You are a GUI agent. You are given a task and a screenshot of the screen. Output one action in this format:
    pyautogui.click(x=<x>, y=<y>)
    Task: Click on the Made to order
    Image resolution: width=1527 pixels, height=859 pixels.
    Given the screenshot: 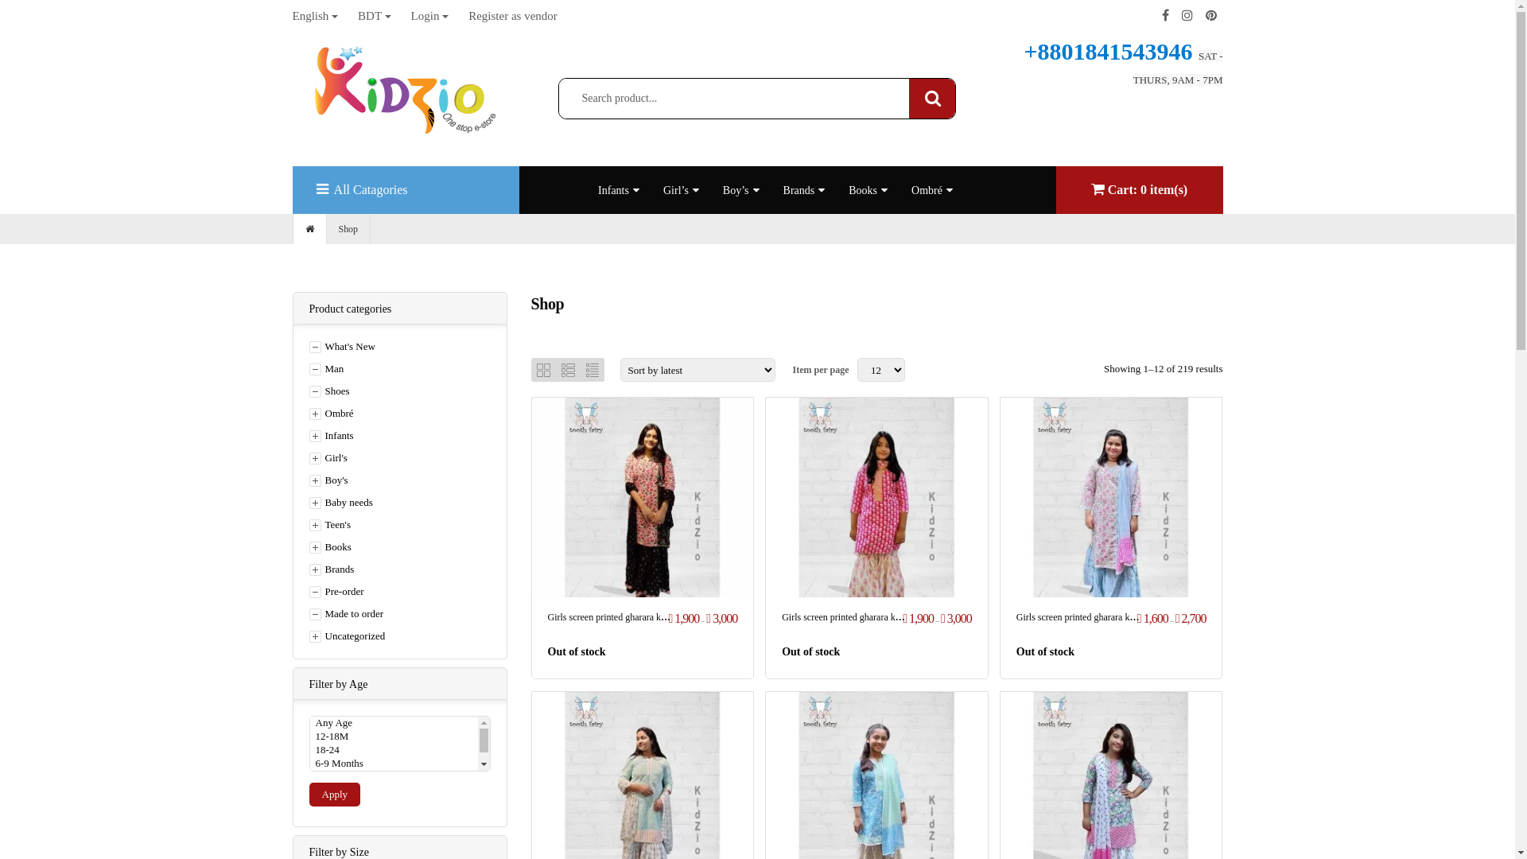 What is the action you would take?
    pyautogui.click(x=346, y=614)
    